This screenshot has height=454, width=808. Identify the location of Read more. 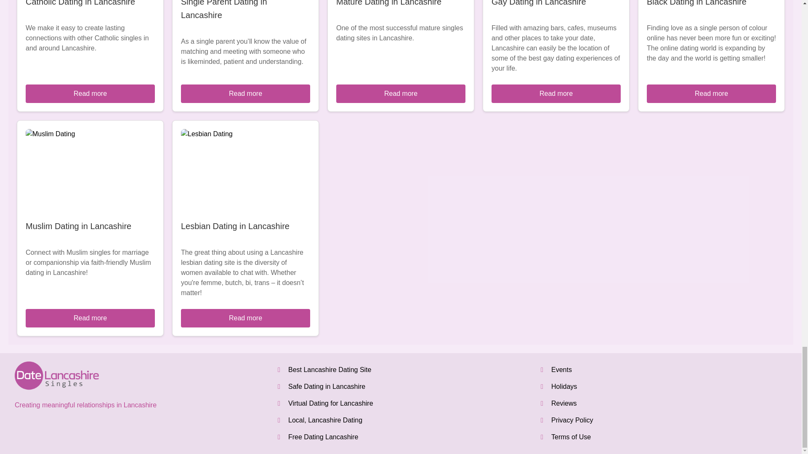
(246, 93).